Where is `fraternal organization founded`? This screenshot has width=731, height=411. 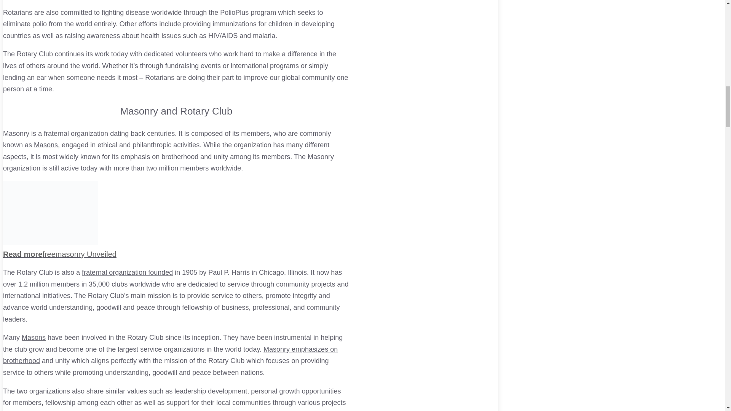 fraternal organization founded is located at coordinates (127, 272).